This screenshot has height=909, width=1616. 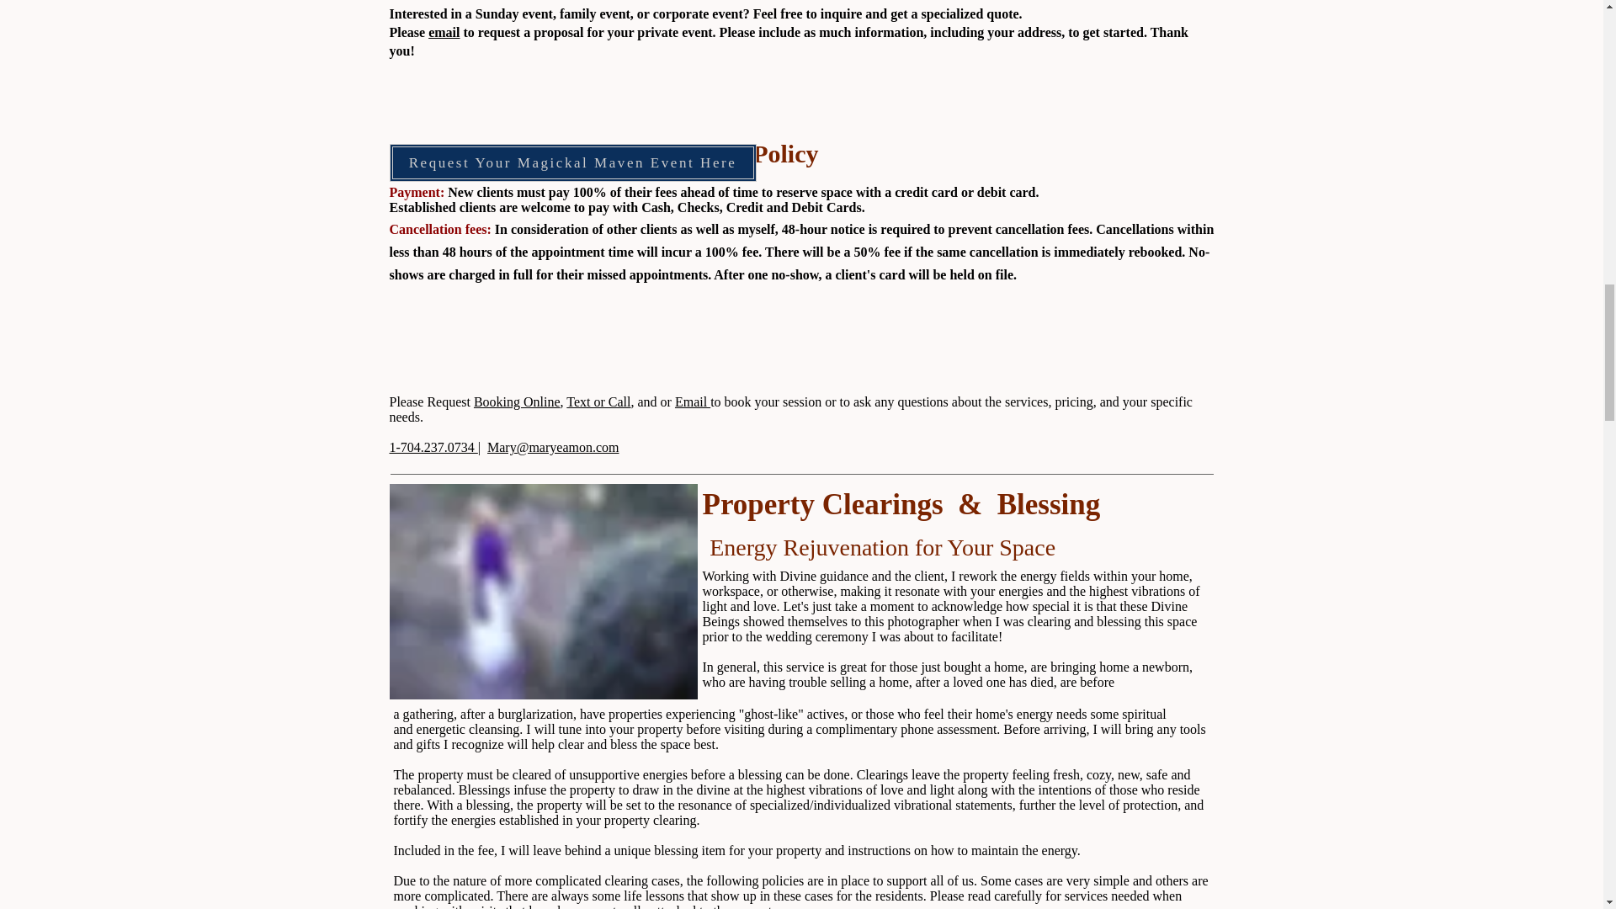 I want to click on Email, so click(x=693, y=401).